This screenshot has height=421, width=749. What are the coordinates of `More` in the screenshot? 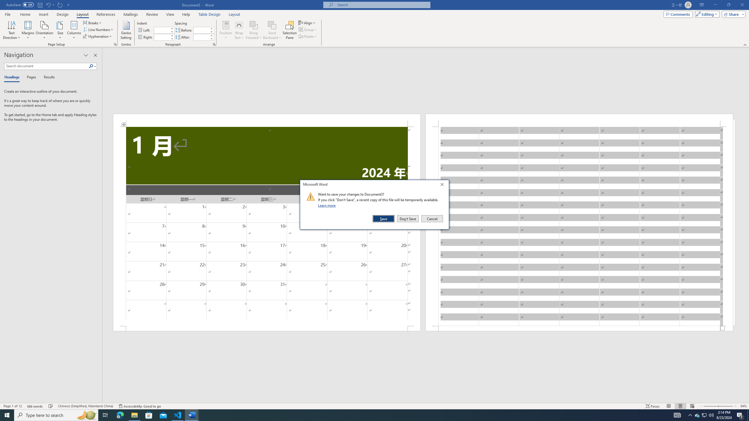 It's located at (212, 35).